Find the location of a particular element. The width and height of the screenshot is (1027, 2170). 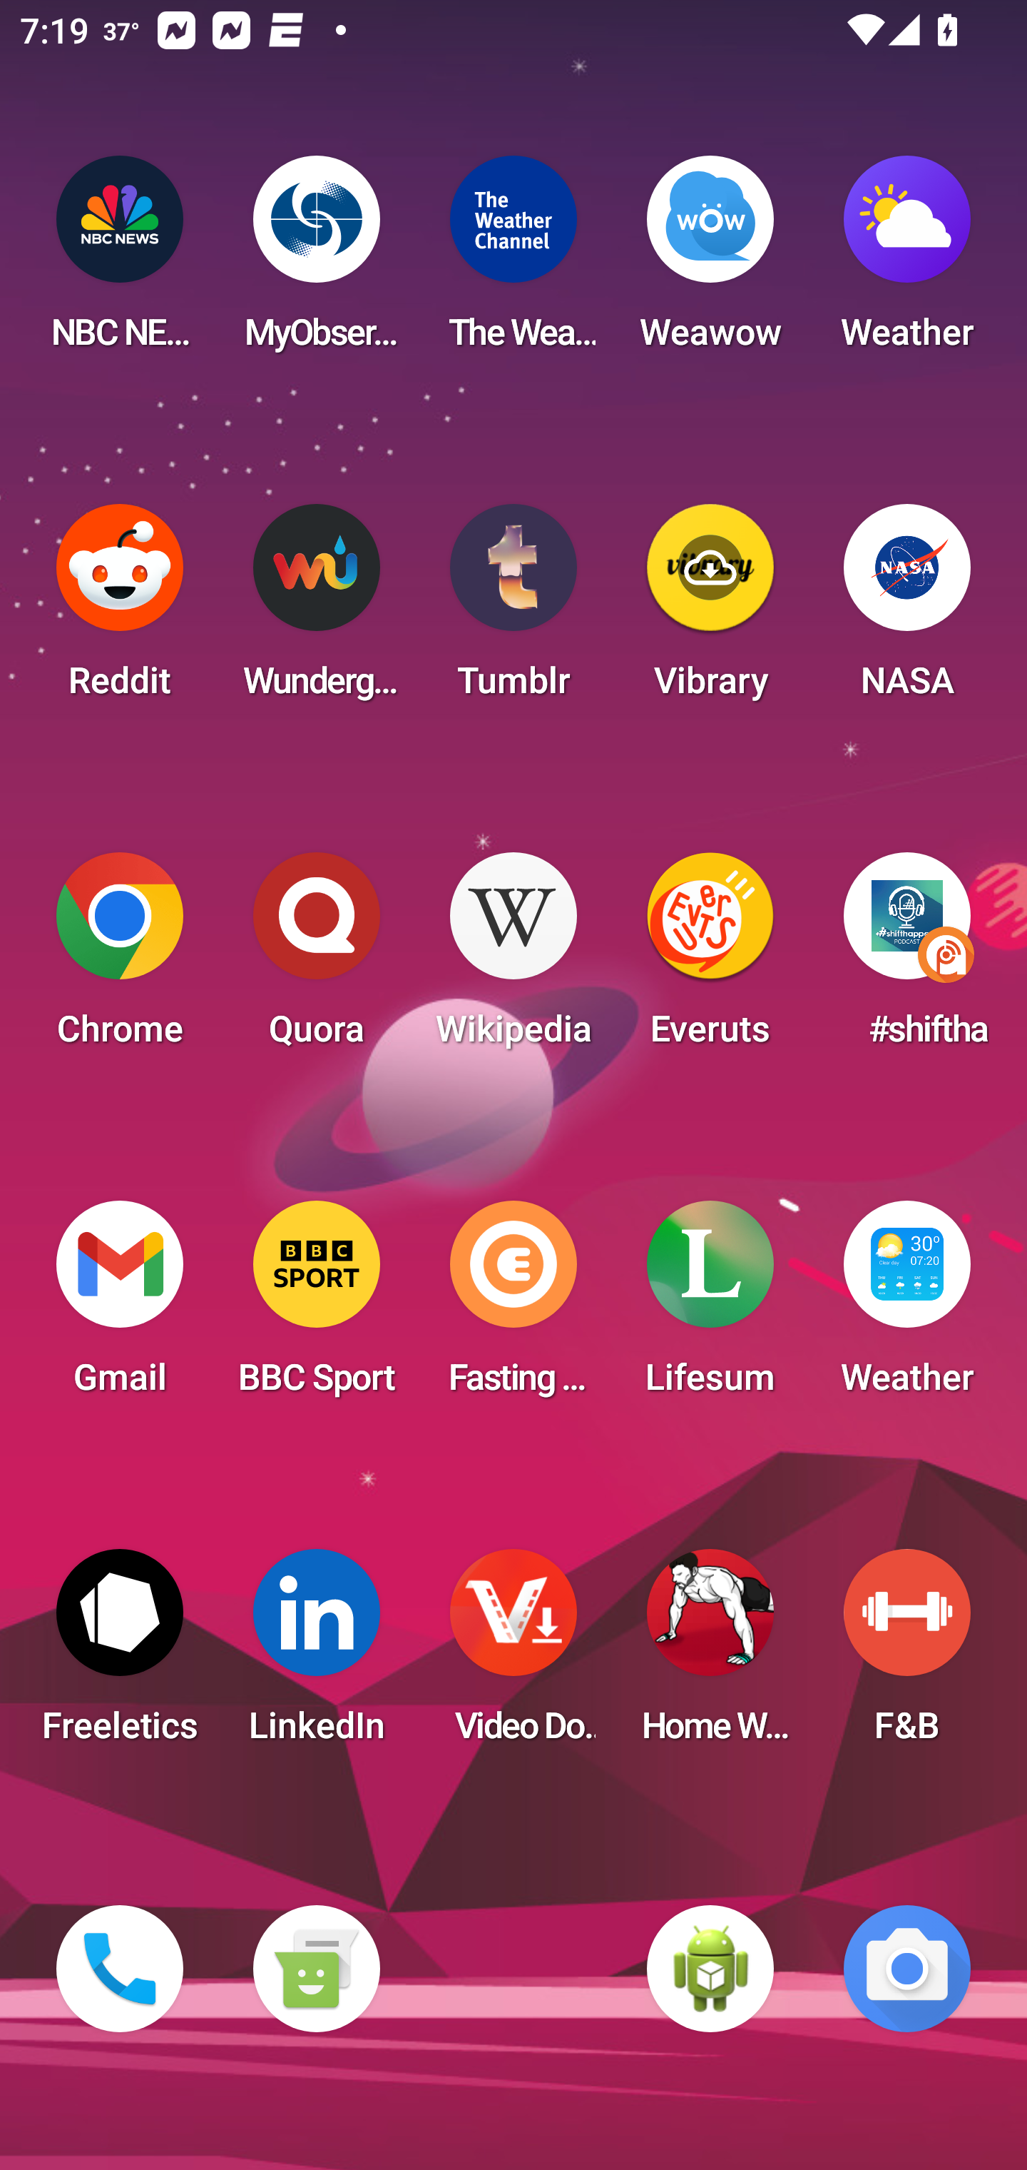

Video Downloader & Ace Player is located at coordinates (513, 1655).